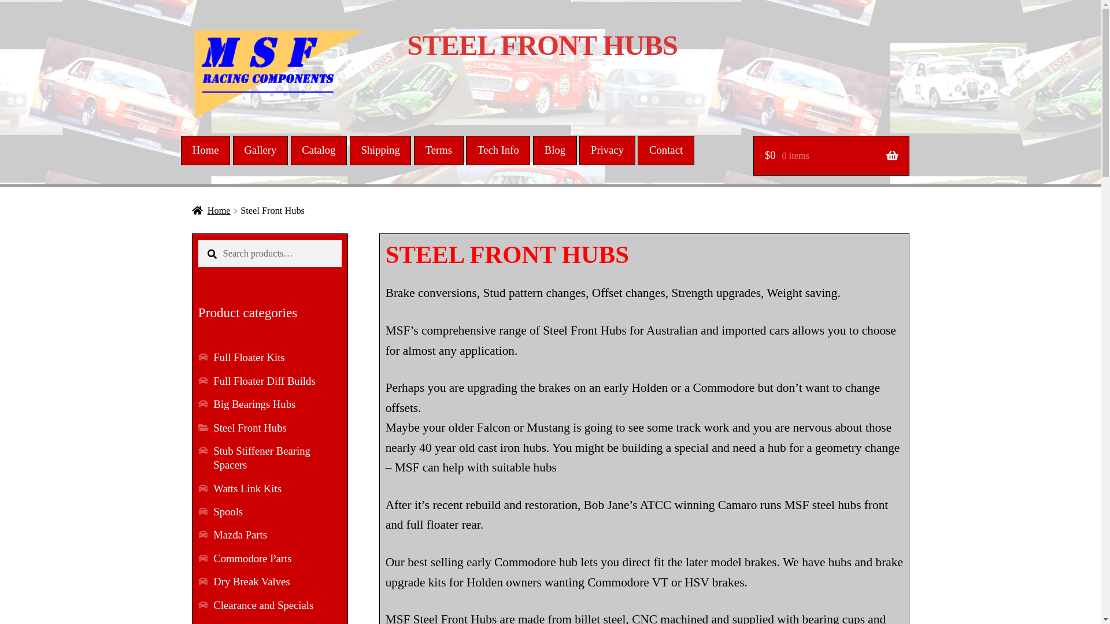  What do you see at coordinates (251, 581) in the screenshot?
I see `Dry Break Valves` at bounding box center [251, 581].